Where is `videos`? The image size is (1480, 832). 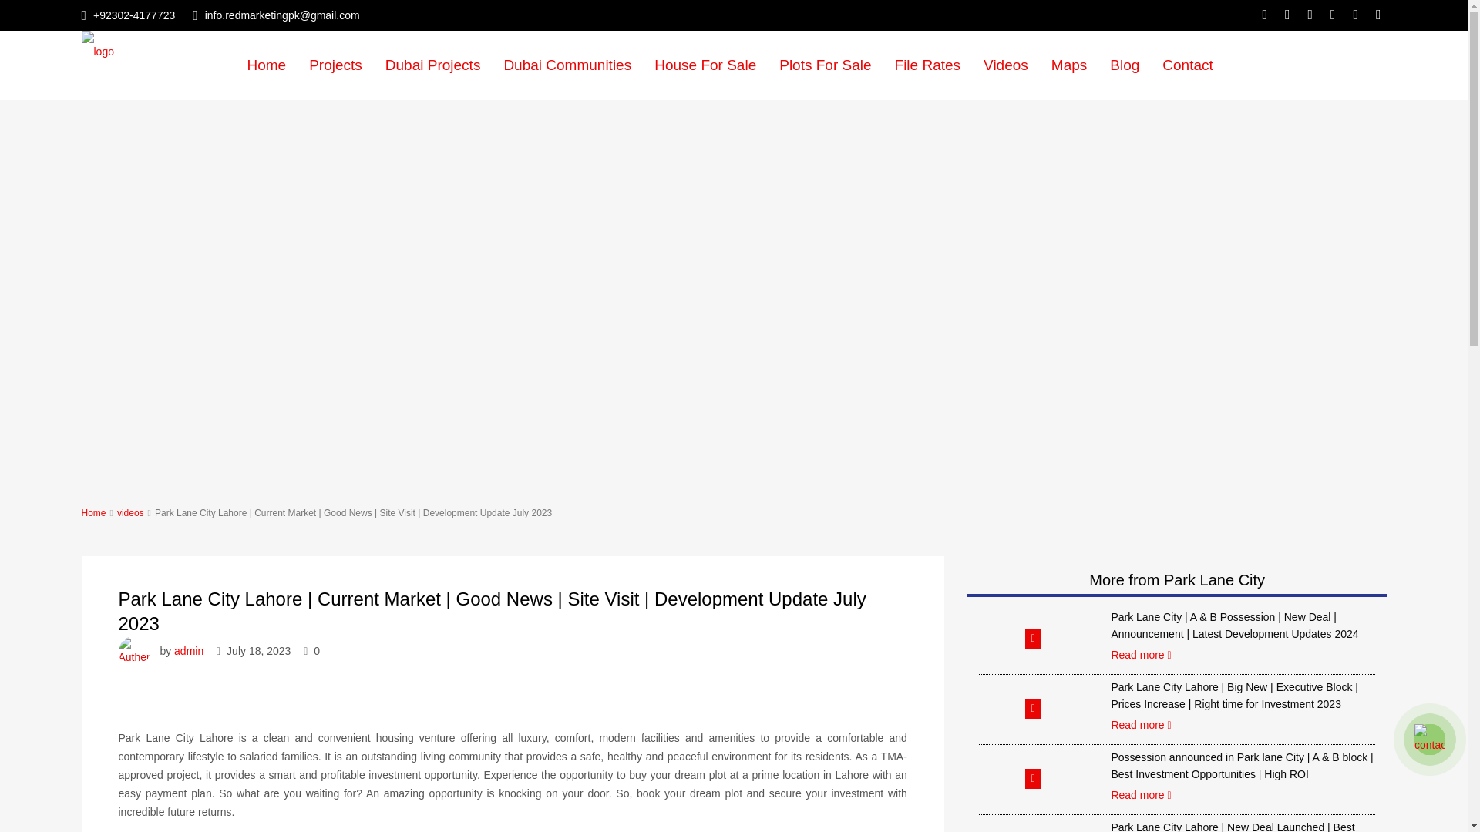
videos is located at coordinates (129, 512).